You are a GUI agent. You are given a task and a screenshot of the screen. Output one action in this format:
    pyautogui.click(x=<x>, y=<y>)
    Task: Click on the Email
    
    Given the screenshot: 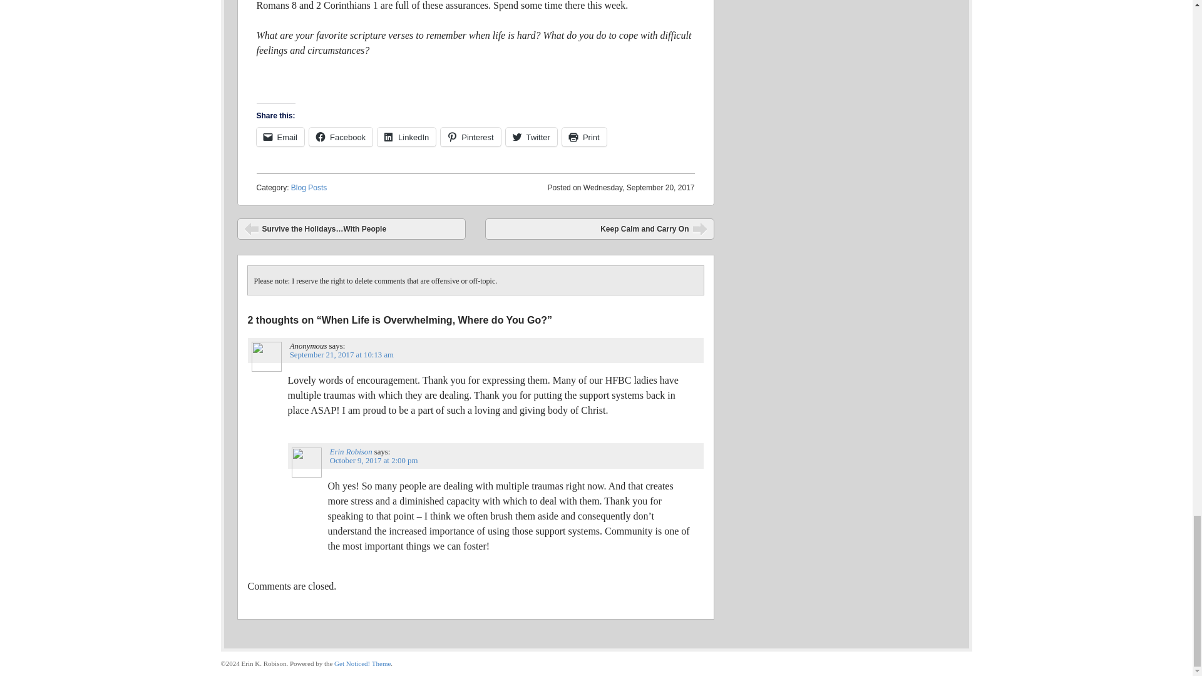 What is the action you would take?
    pyautogui.click(x=280, y=137)
    